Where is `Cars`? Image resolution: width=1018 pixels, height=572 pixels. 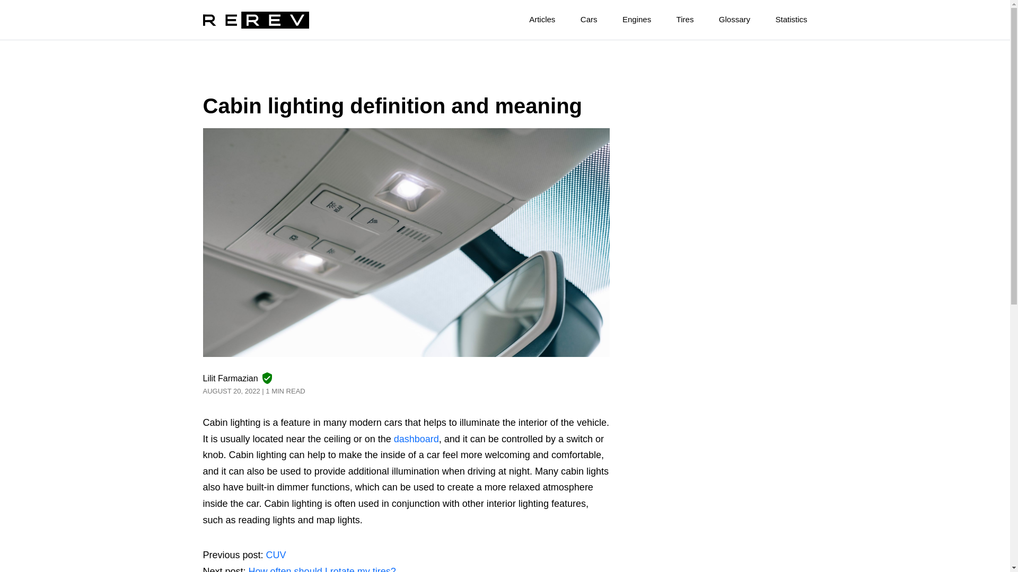 Cars is located at coordinates (578, 17).